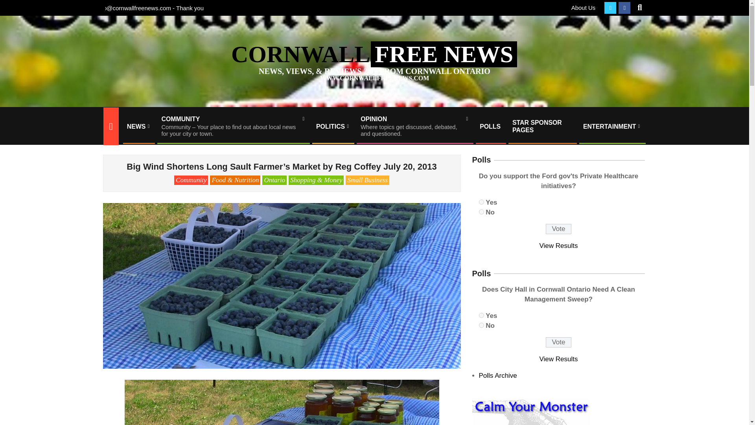 The width and height of the screenshot is (755, 425). What do you see at coordinates (542, 126) in the screenshot?
I see `1777` at bounding box center [542, 126].